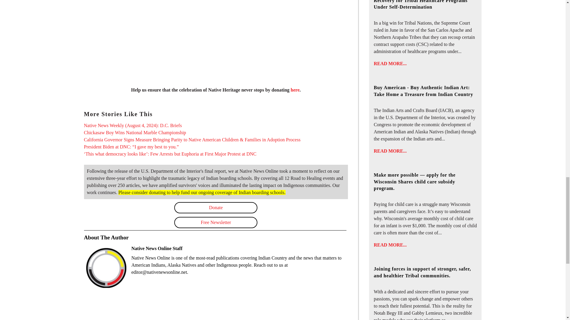 The image size is (570, 320). What do you see at coordinates (216, 39) in the screenshot?
I see `YouTube video player` at bounding box center [216, 39].